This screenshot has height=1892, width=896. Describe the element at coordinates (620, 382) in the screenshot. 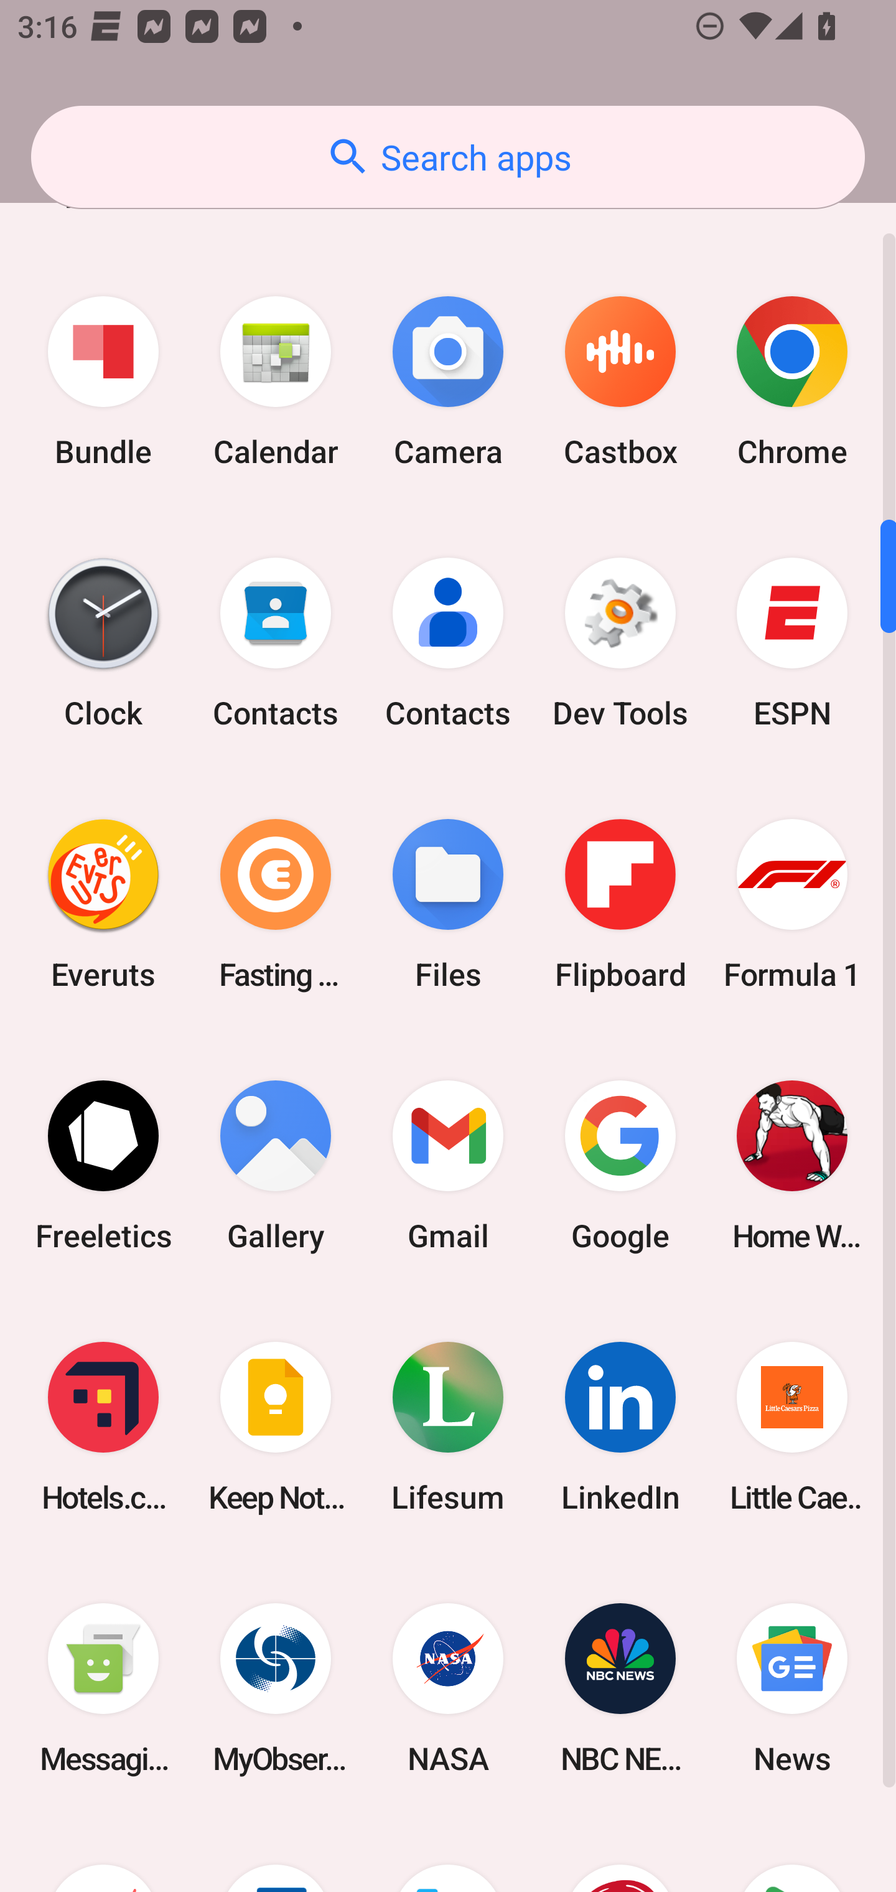

I see `Castbox` at that location.